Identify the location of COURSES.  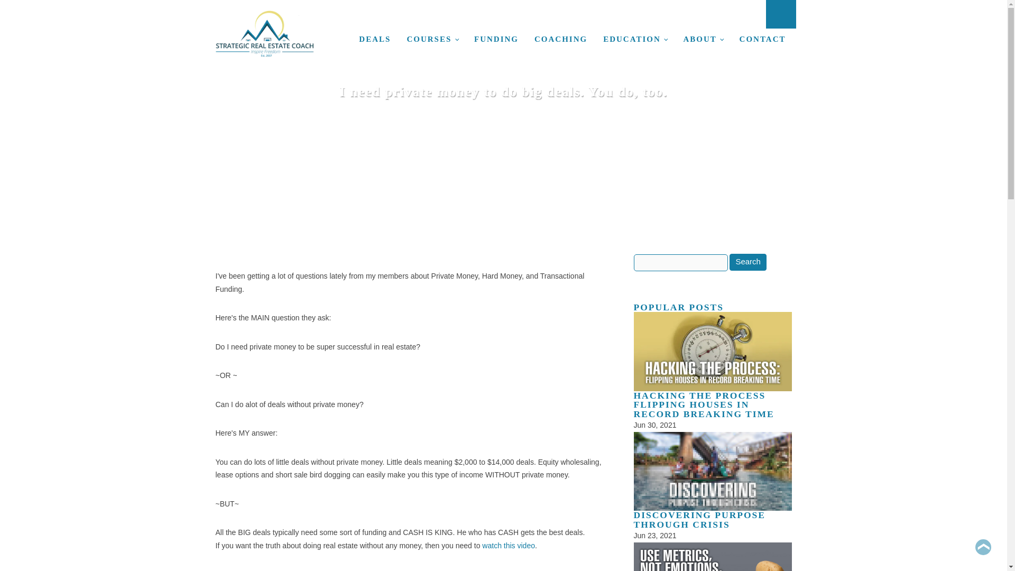
(432, 39).